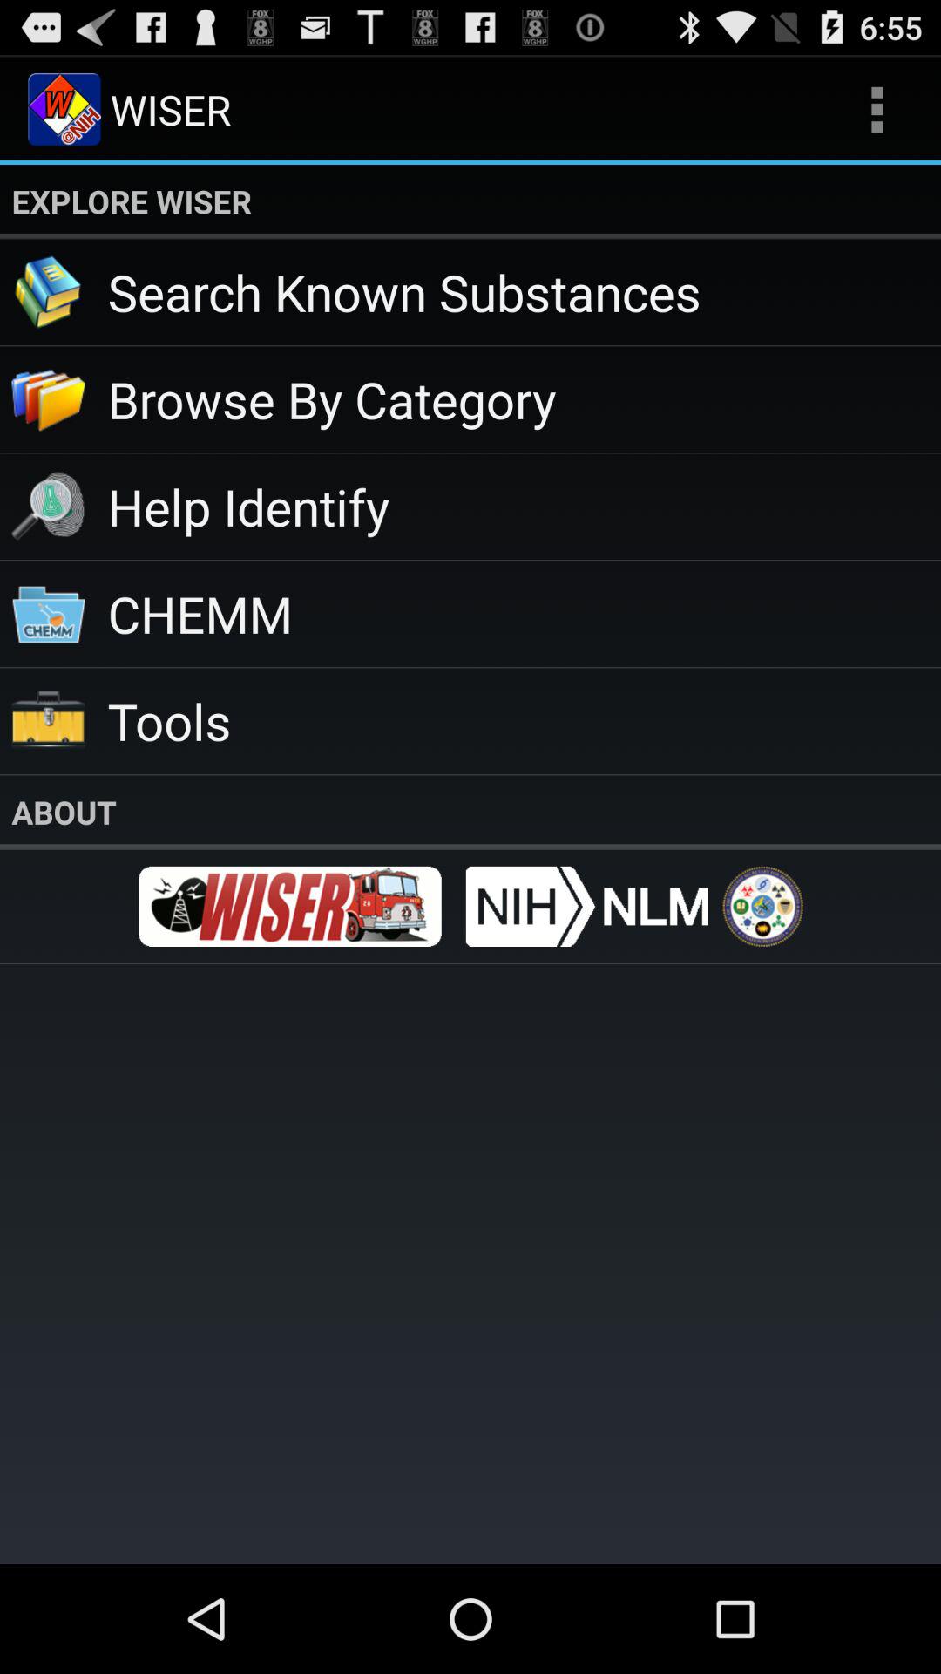 This screenshot has height=1674, width=941. Describe the element at coordinates (525, 720) in the screenshot. I see `choose the tools app` at that location.